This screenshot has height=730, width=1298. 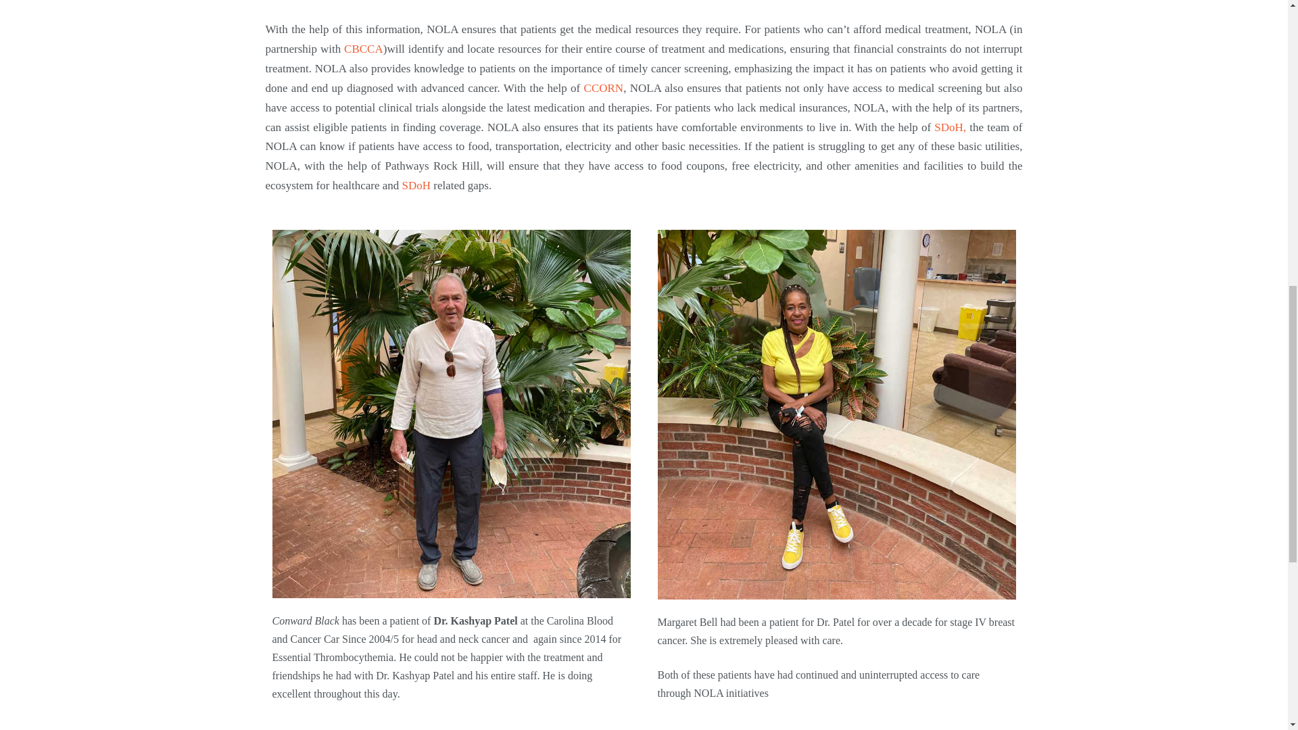 What do you see at coordinates (604, 88) in the screenshot?
I see `CCORN` at bounding box center [604, 88].